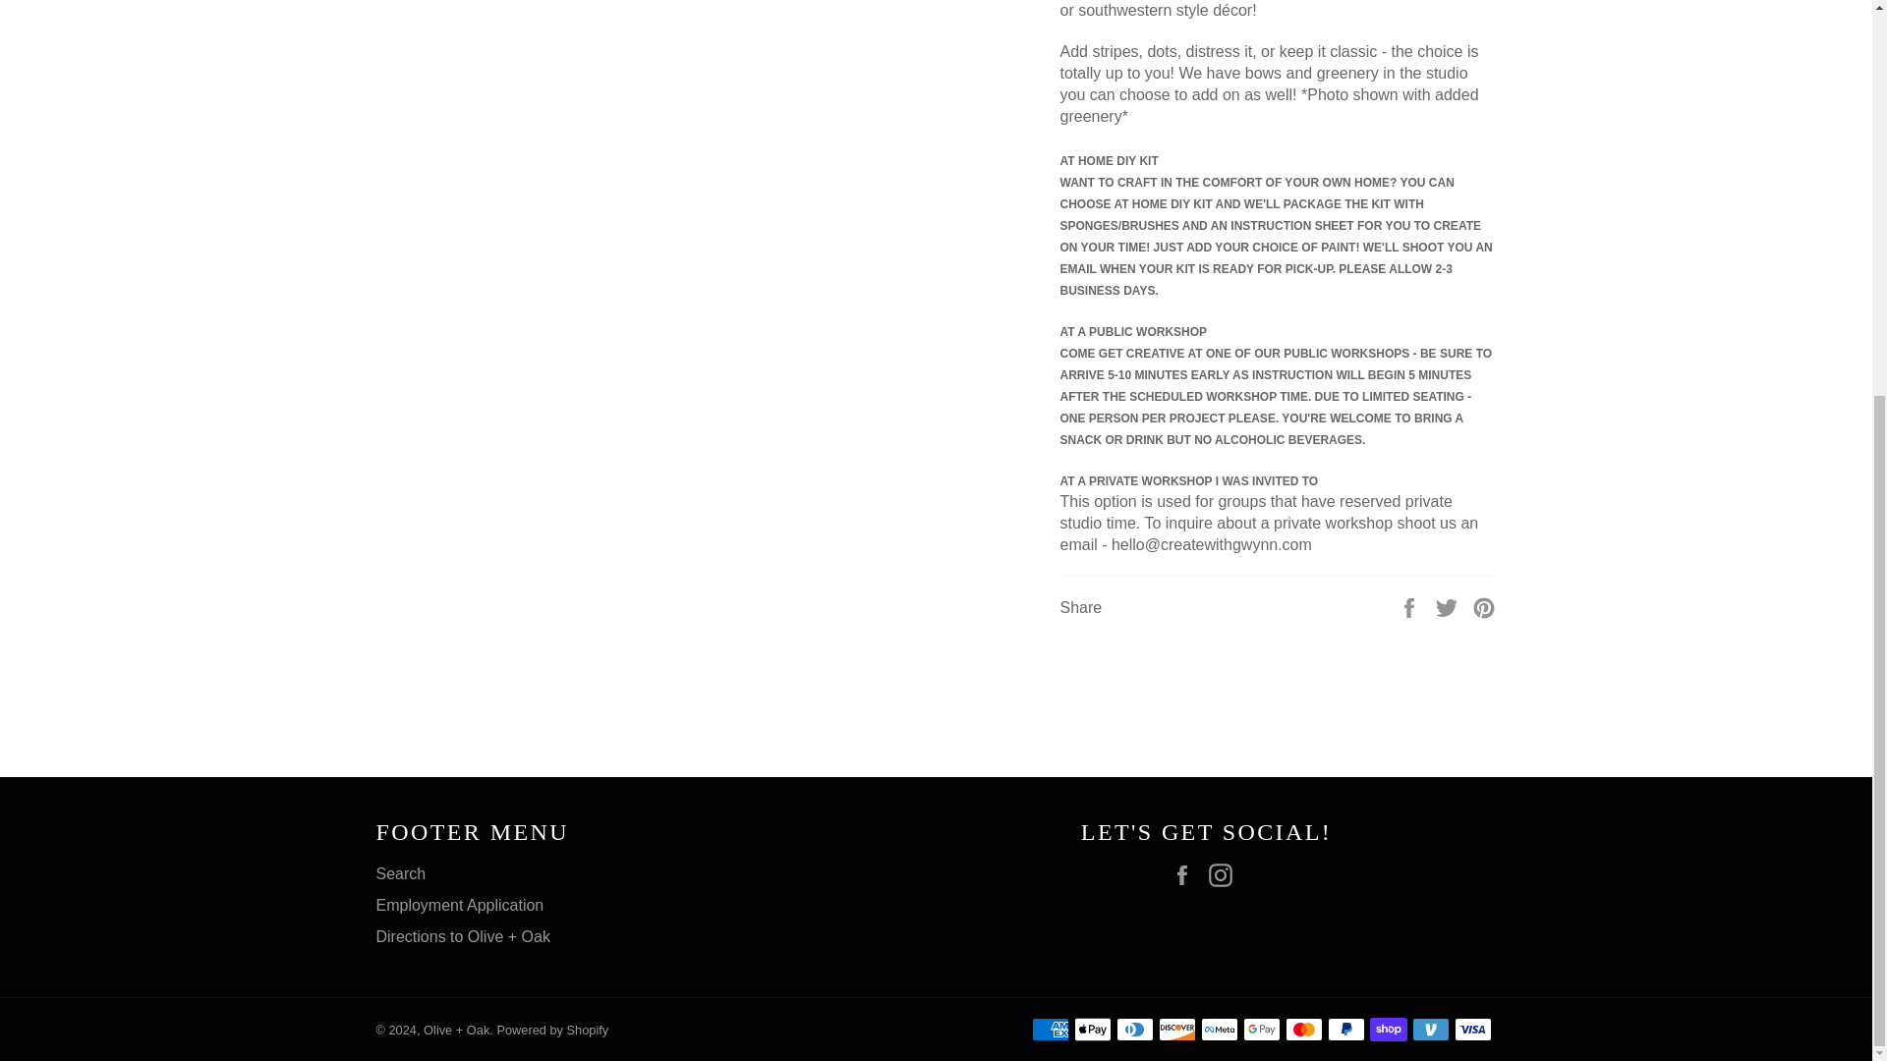 This screenshot has height=1061, width=1887. What do you see at coordinates (1484, 607) in the screenshot?
I see `Pin on Pinterest` at bounding box center [1484, 607].